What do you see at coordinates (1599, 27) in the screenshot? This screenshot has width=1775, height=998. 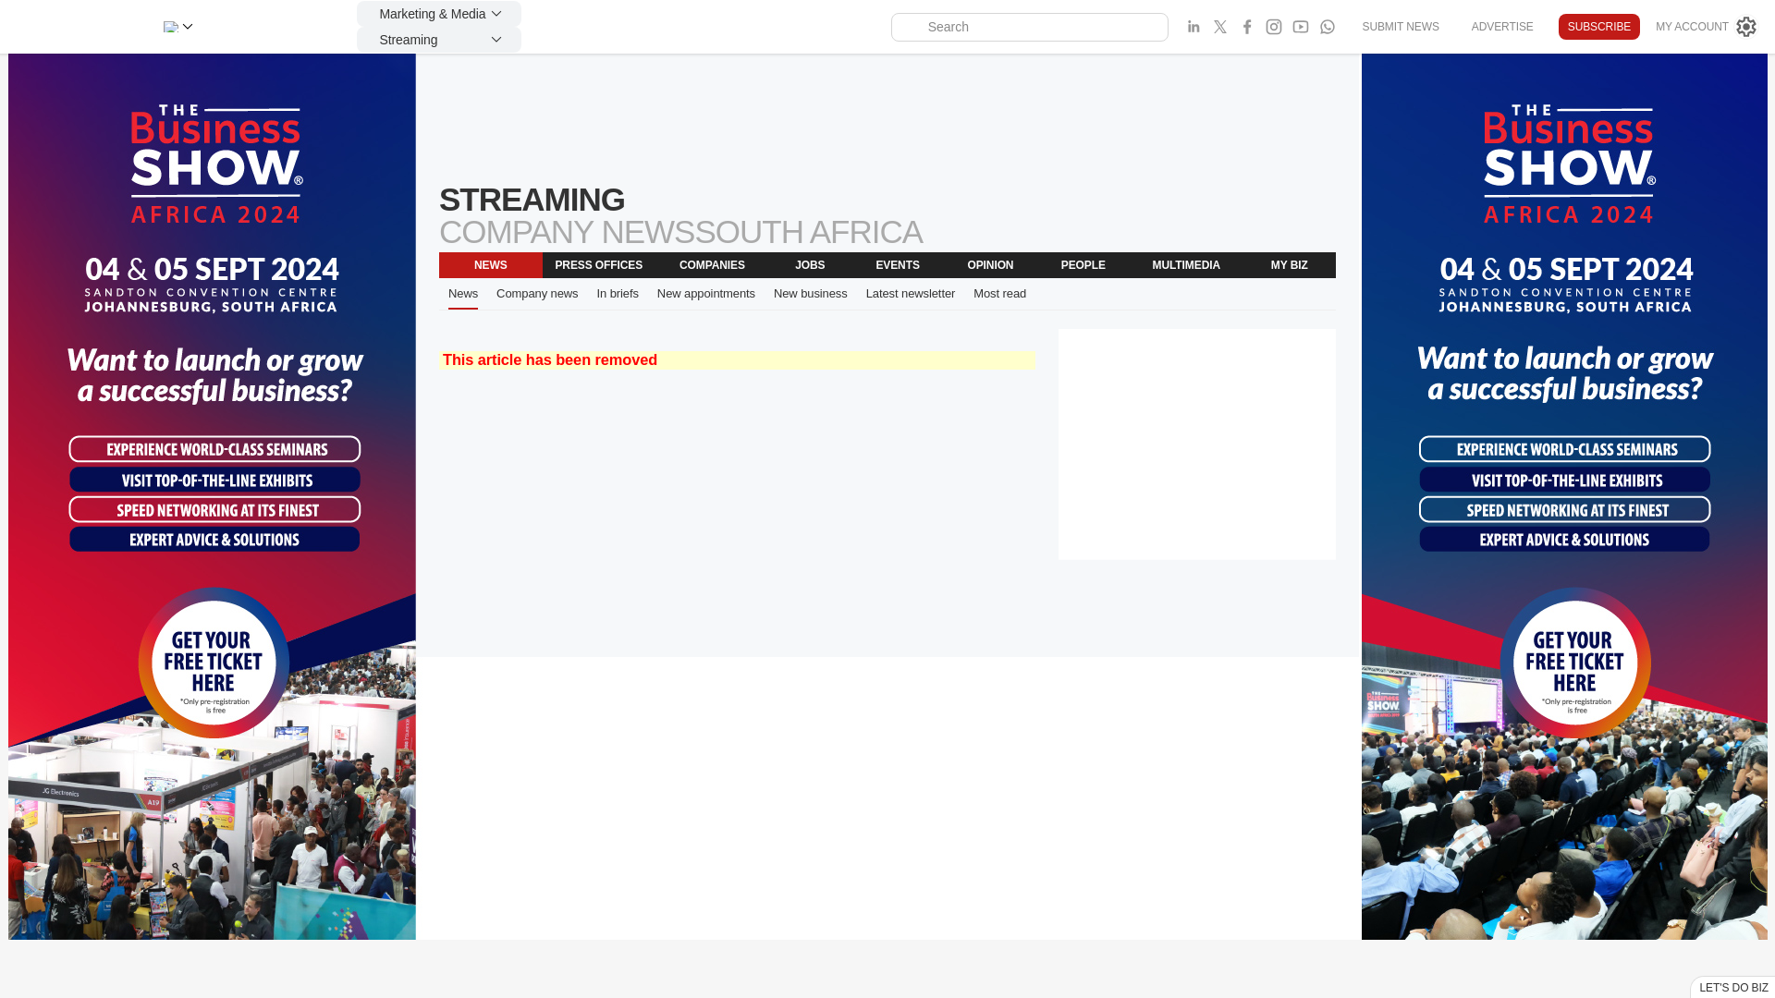 I see `SUBSCRIBE` at bounding box center [1599, 27].